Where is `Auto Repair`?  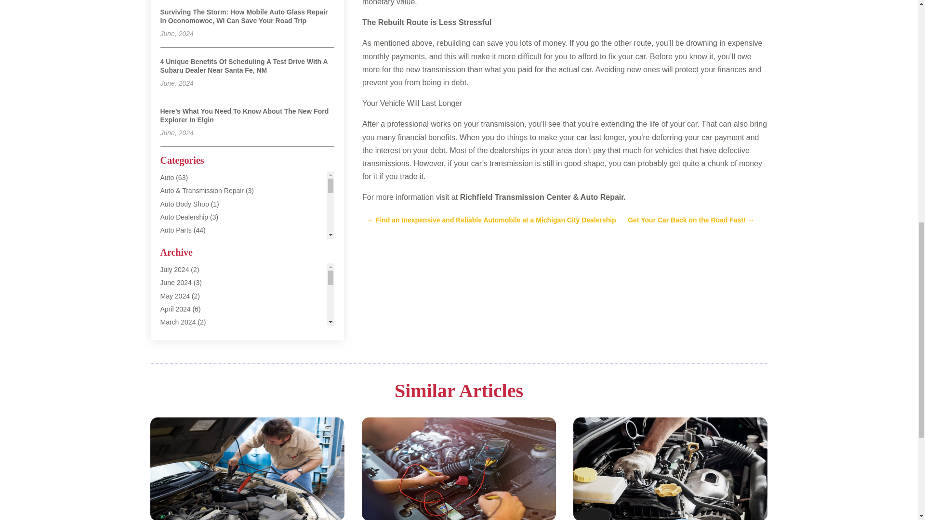 Auto Repair is located at coordinates (177, 243).